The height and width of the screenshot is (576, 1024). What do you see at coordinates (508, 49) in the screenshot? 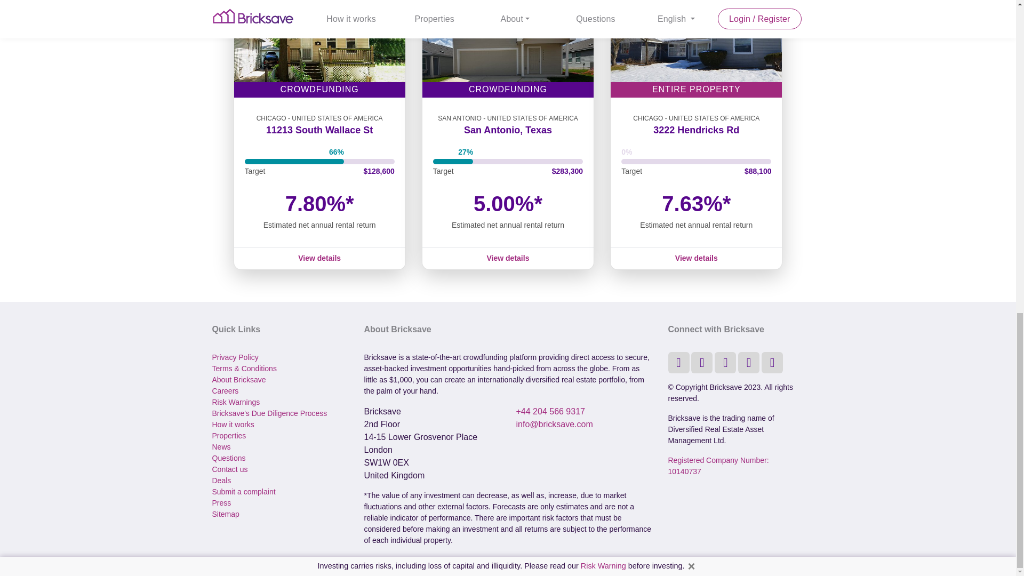
I see `CROWDFUNDING` at bounding box center [508, 49].